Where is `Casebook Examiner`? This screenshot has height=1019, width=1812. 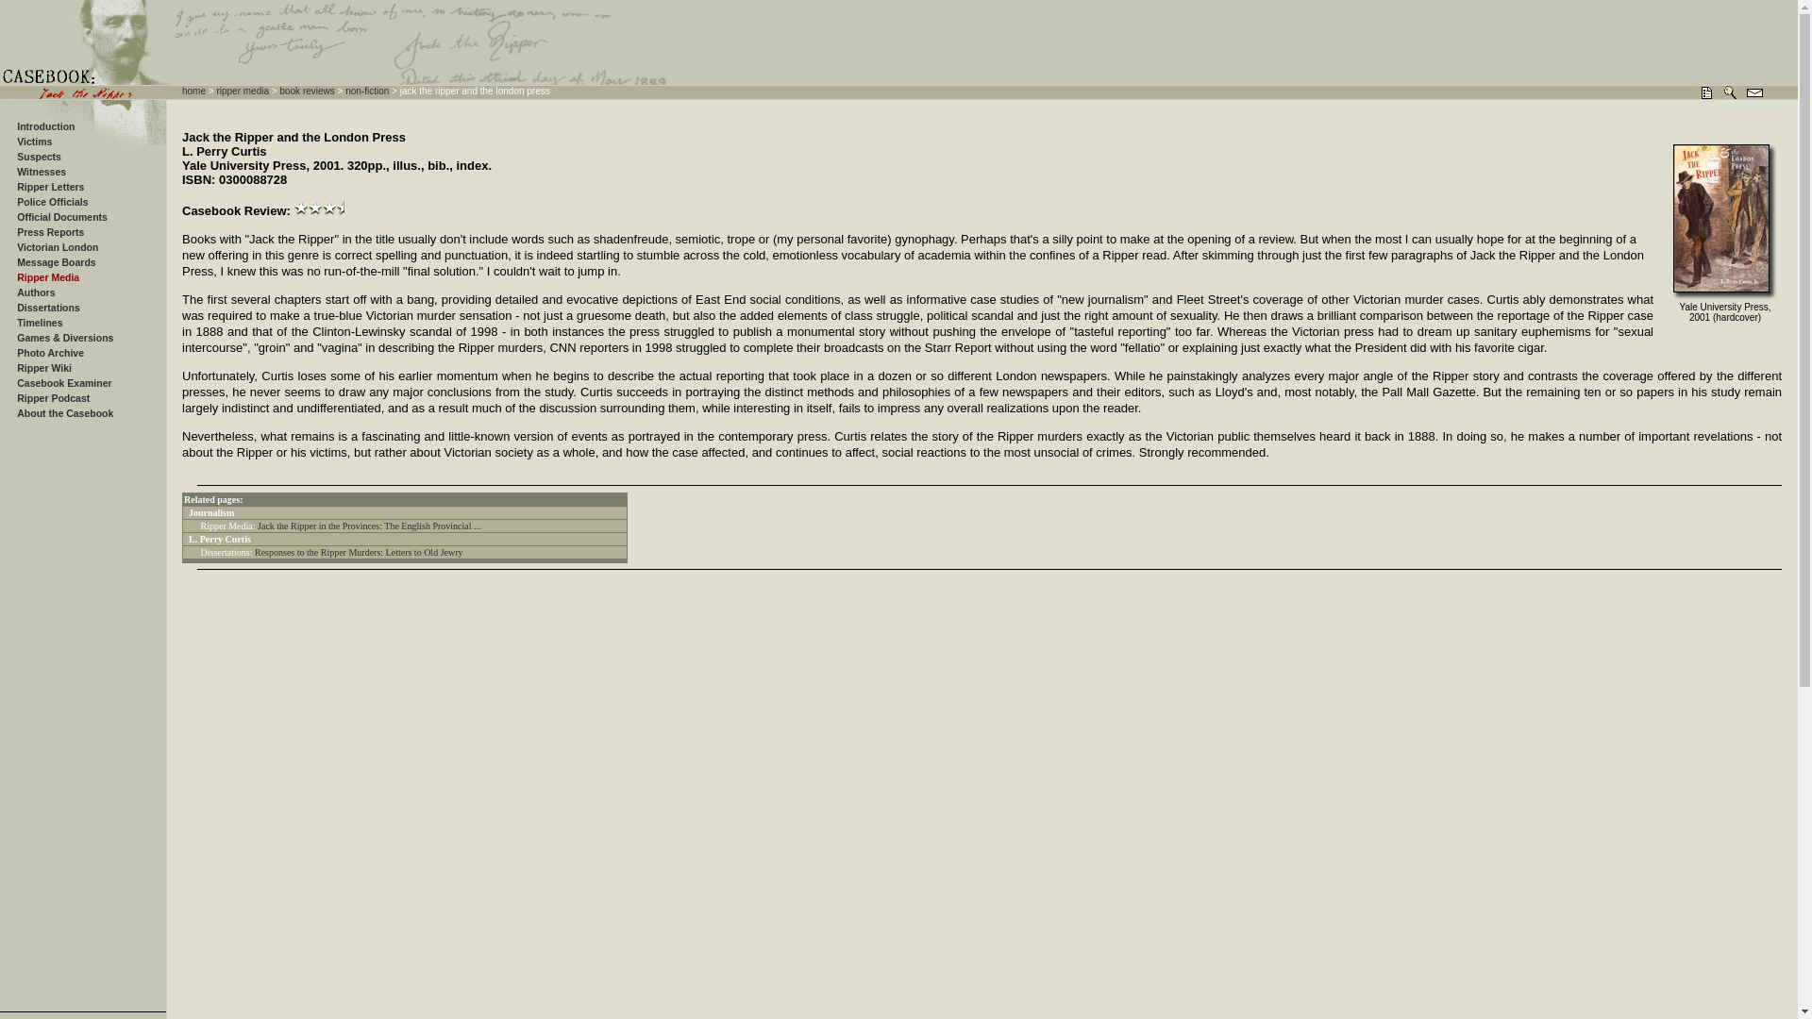
Casebook Examiner is located at coordinates (63, 382).